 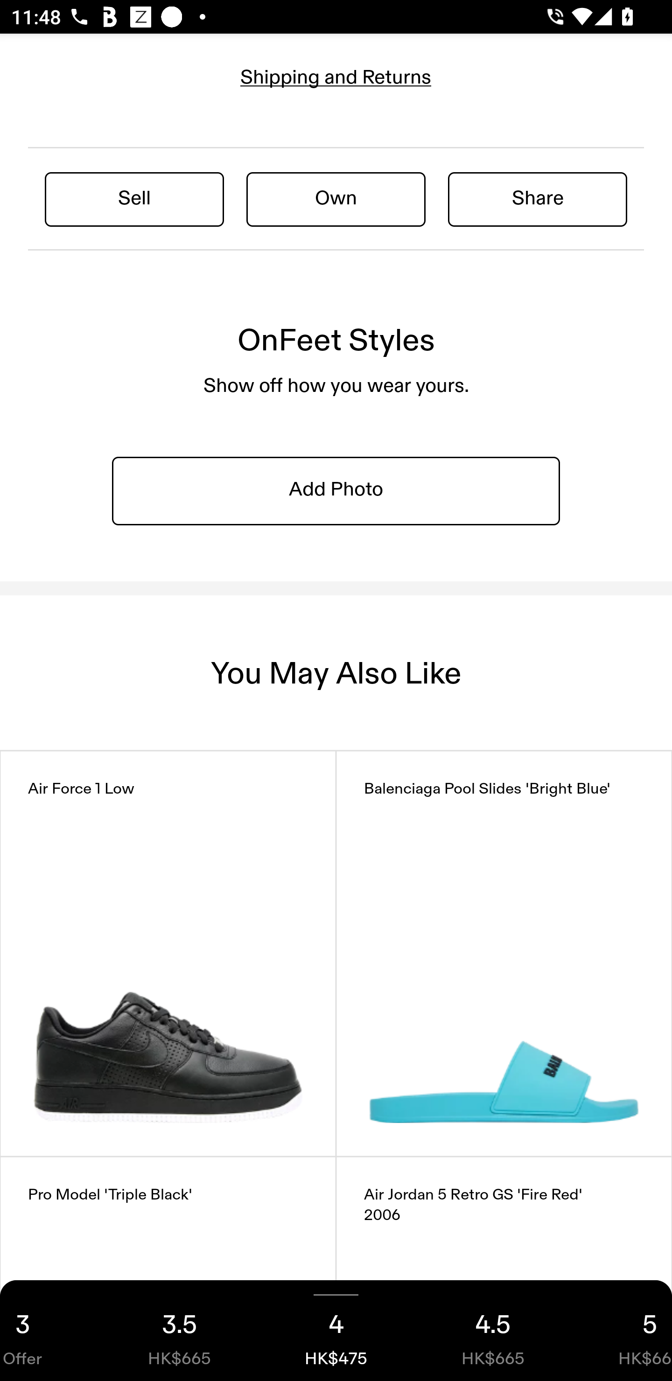 I want to click on 4 HK$475, so click(x=336, y=1331).